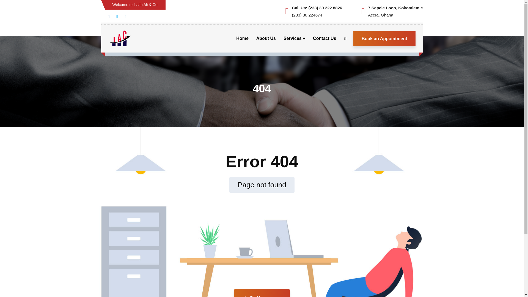 The image size is (528, 297). Describe the element at coordinates (384, 38) in the screenshot. I see `Book an Appointment` at that location.